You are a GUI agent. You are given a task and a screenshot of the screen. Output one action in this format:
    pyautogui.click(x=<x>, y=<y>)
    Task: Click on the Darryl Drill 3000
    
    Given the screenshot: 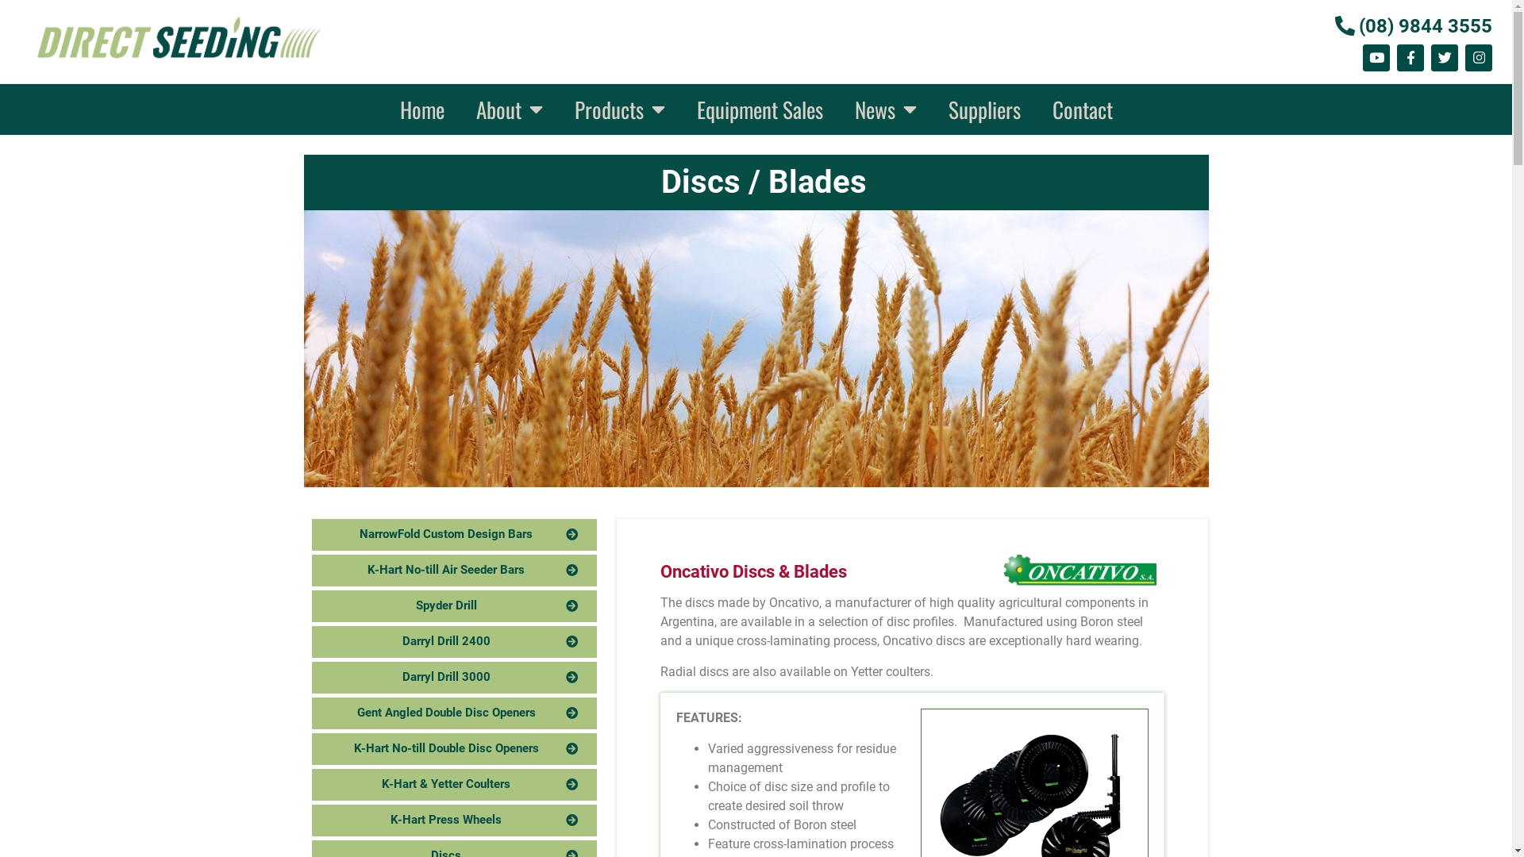 What is the action you would take?
    pyautogui.click(x=454, y=678)
    